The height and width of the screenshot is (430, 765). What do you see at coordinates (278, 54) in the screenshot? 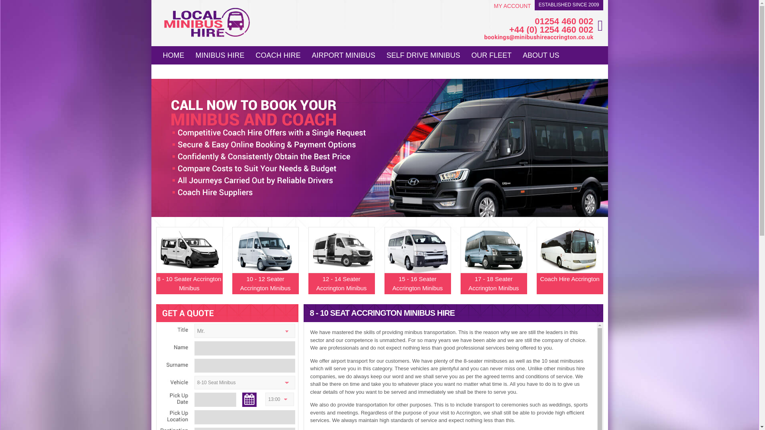
I see `COACH HIRE` at bounding box center [278, 54].